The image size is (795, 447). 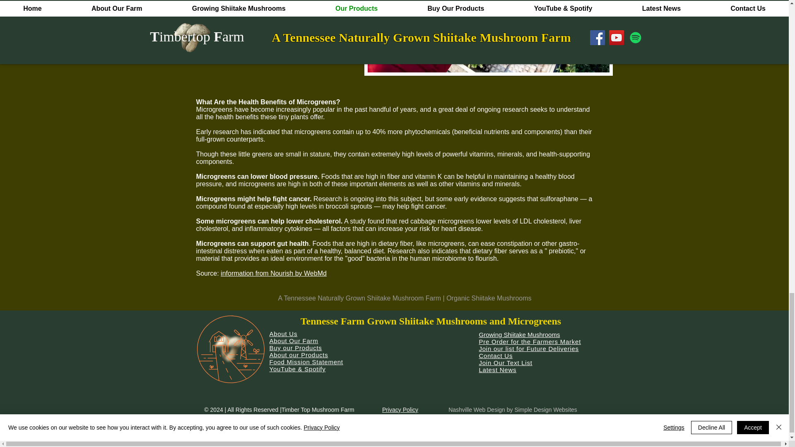 I want to click on vitamin K, so click(x=428, y=176).